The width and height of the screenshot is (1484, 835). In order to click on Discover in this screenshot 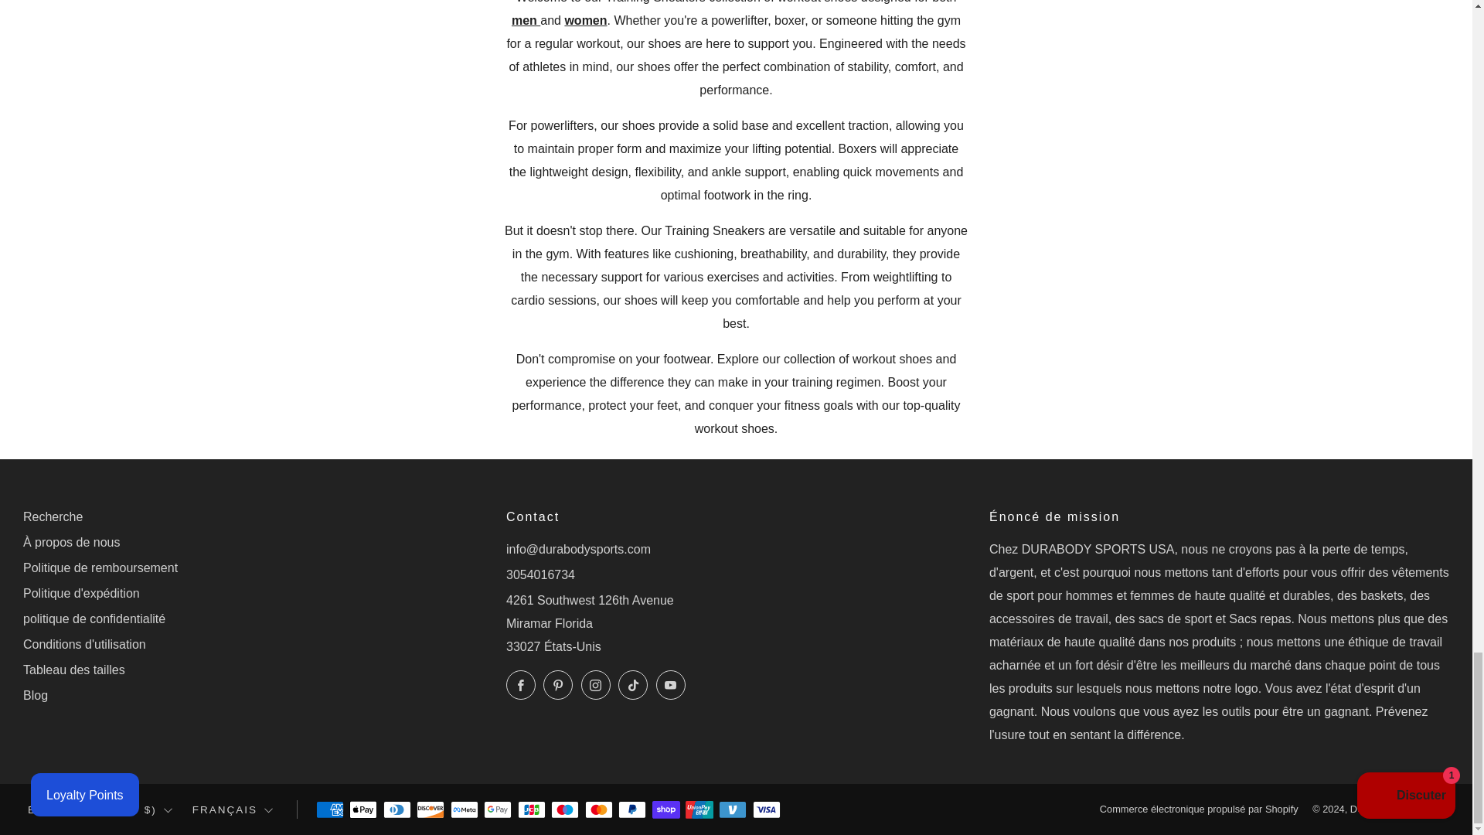, I will do `click(430, 810)`.